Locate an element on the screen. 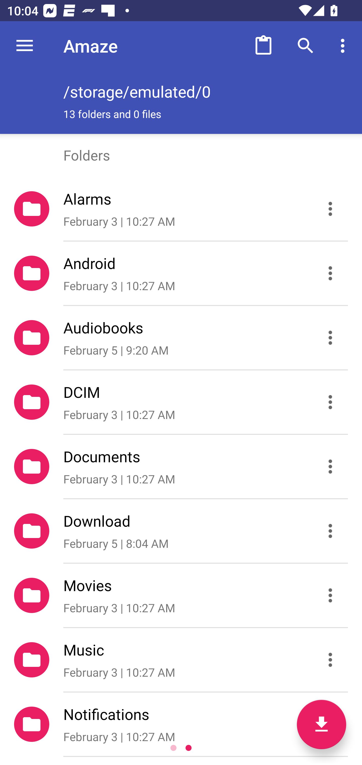  Search is located at coordinates (306, 46).